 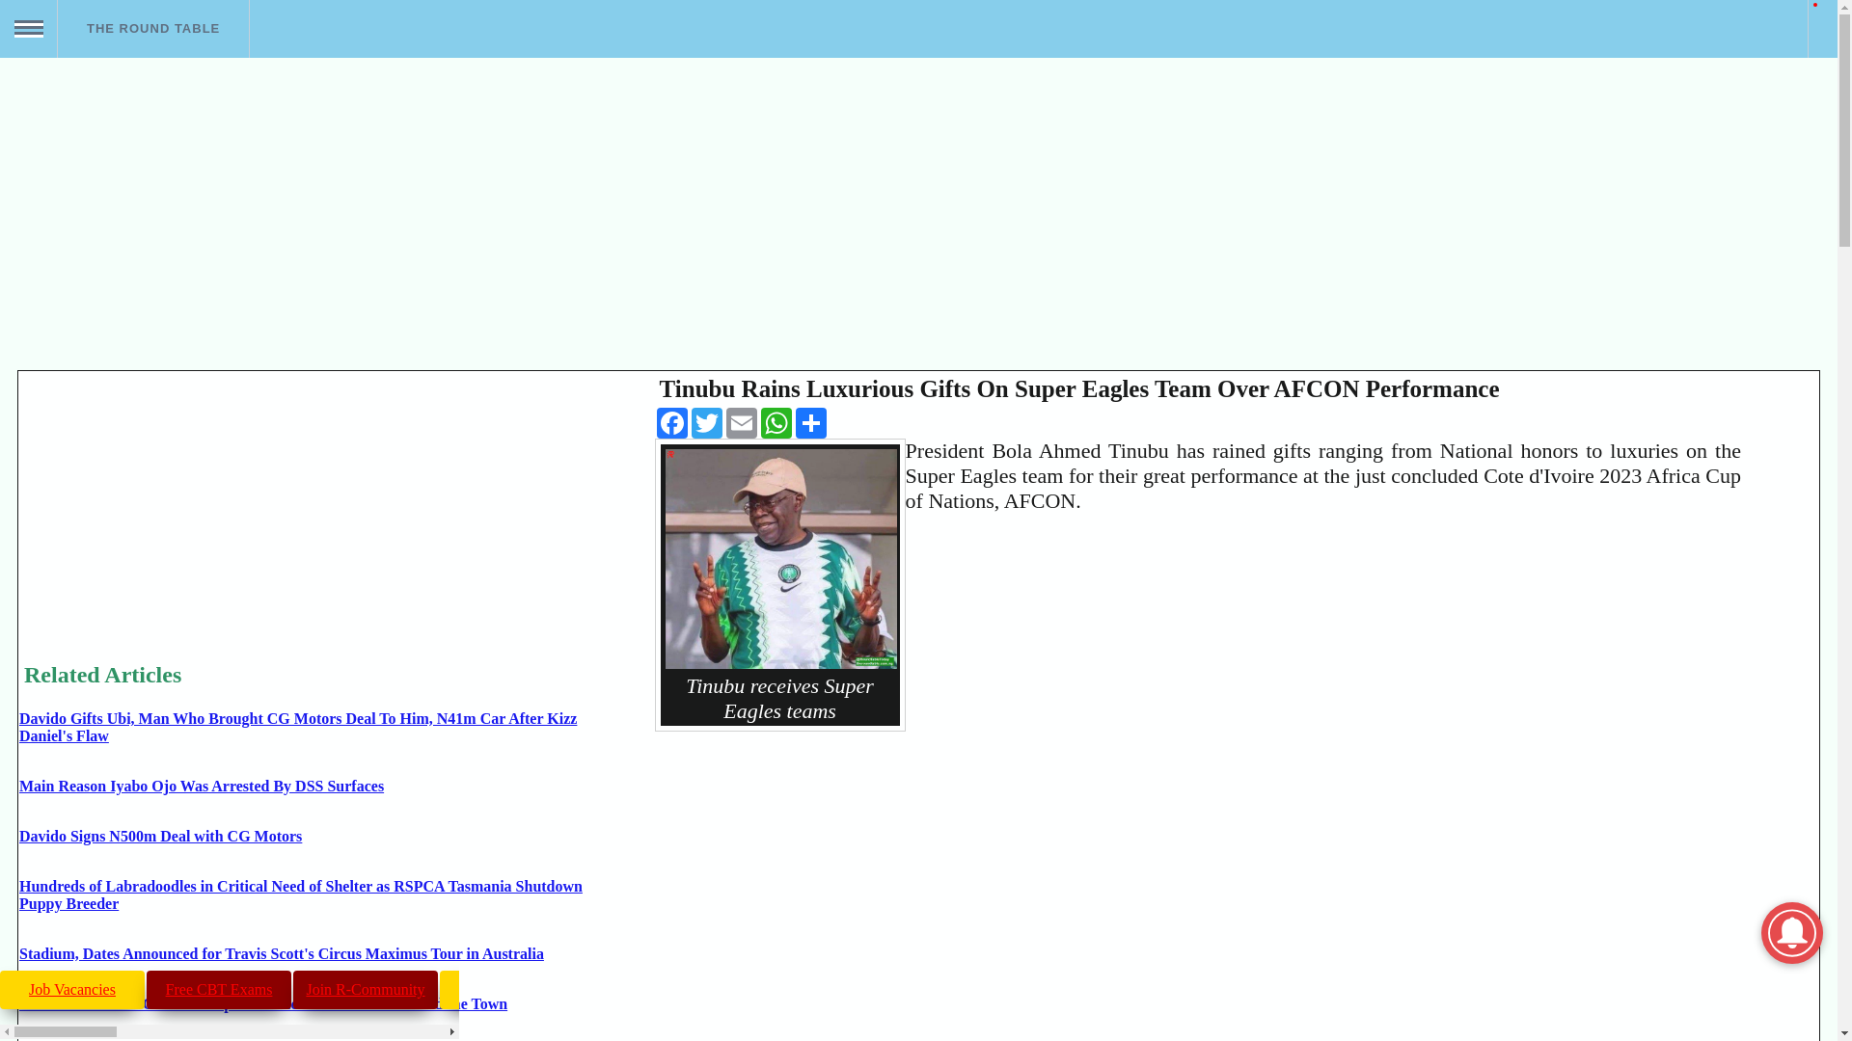 I want to click on Join R-Community, so click(x=365, y=989).